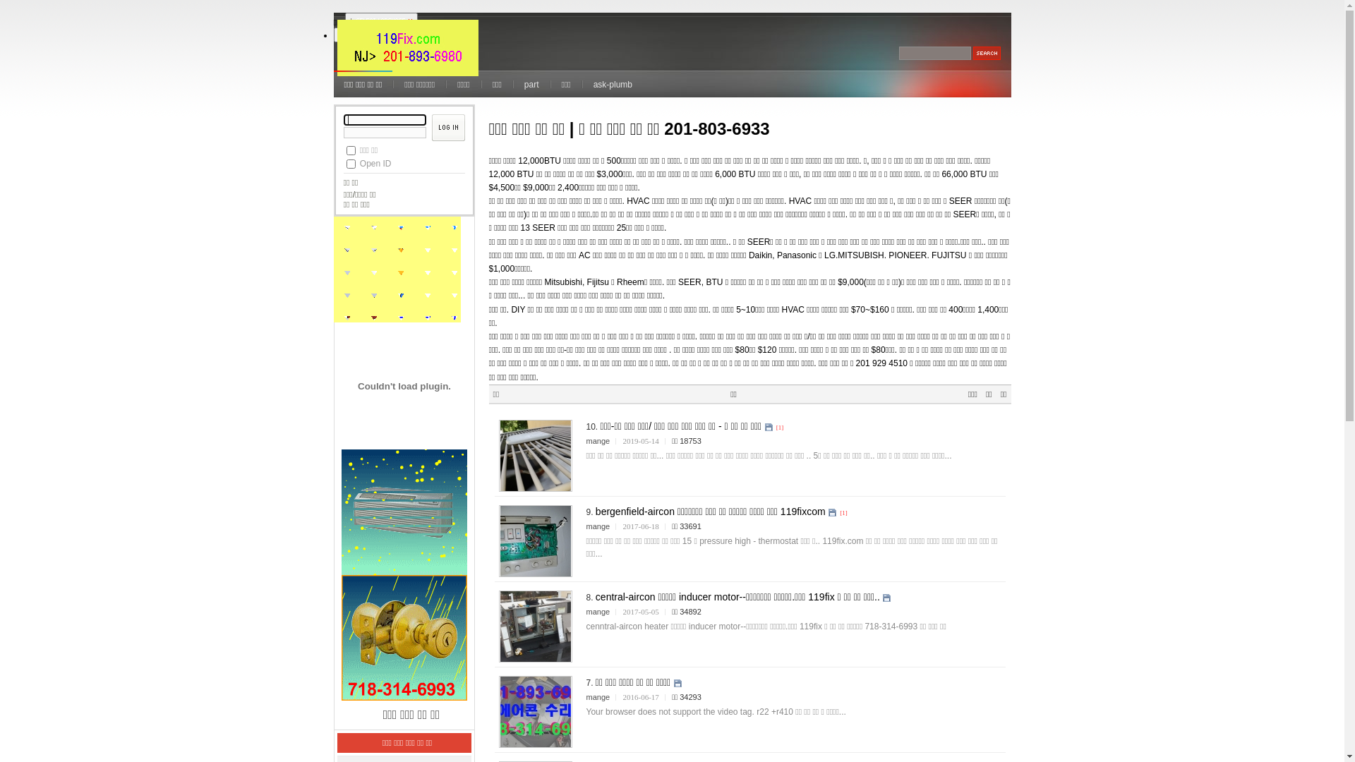 The width and height of the screenshot is (1355, 762). What do you see at coordinates (350, 164) in the screenshot?
I see `Y` at bounding box center [350, 164].